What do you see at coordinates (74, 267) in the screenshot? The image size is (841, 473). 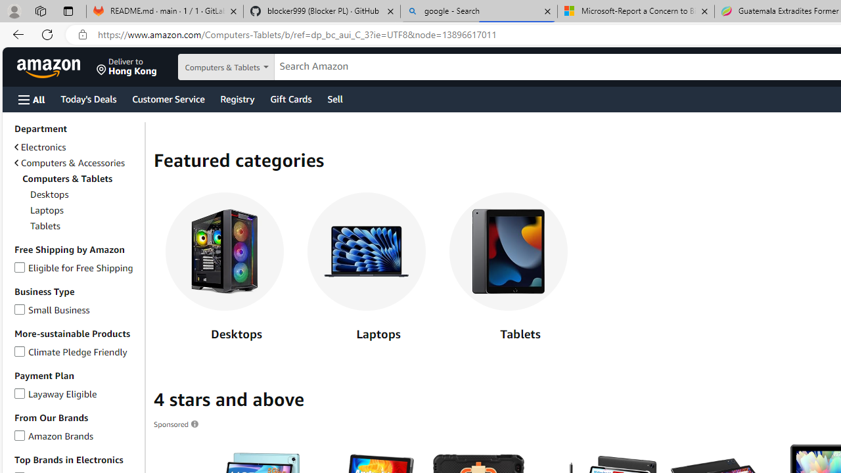 I see `Eligible for Free Shipping Eligible for Free Shipping` at bounding box center [74, 267].